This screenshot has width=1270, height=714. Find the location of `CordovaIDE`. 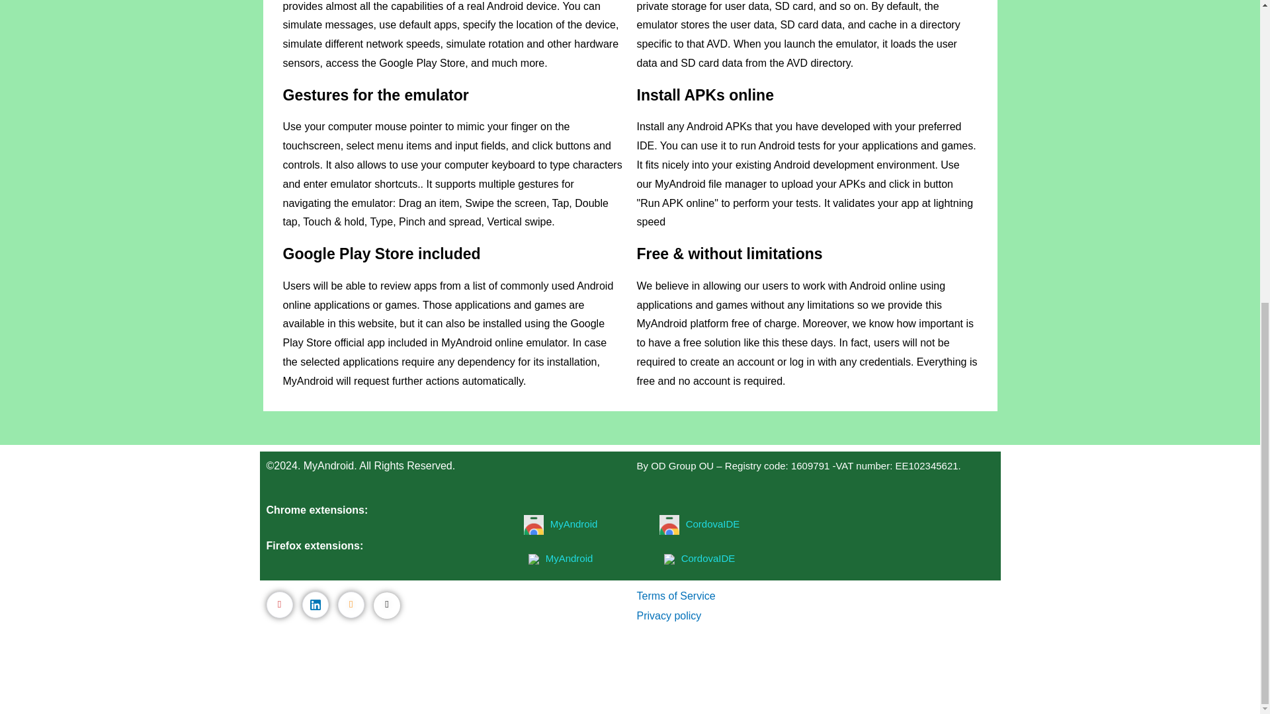

CordovaIDE is located at coordinates (713, 524).